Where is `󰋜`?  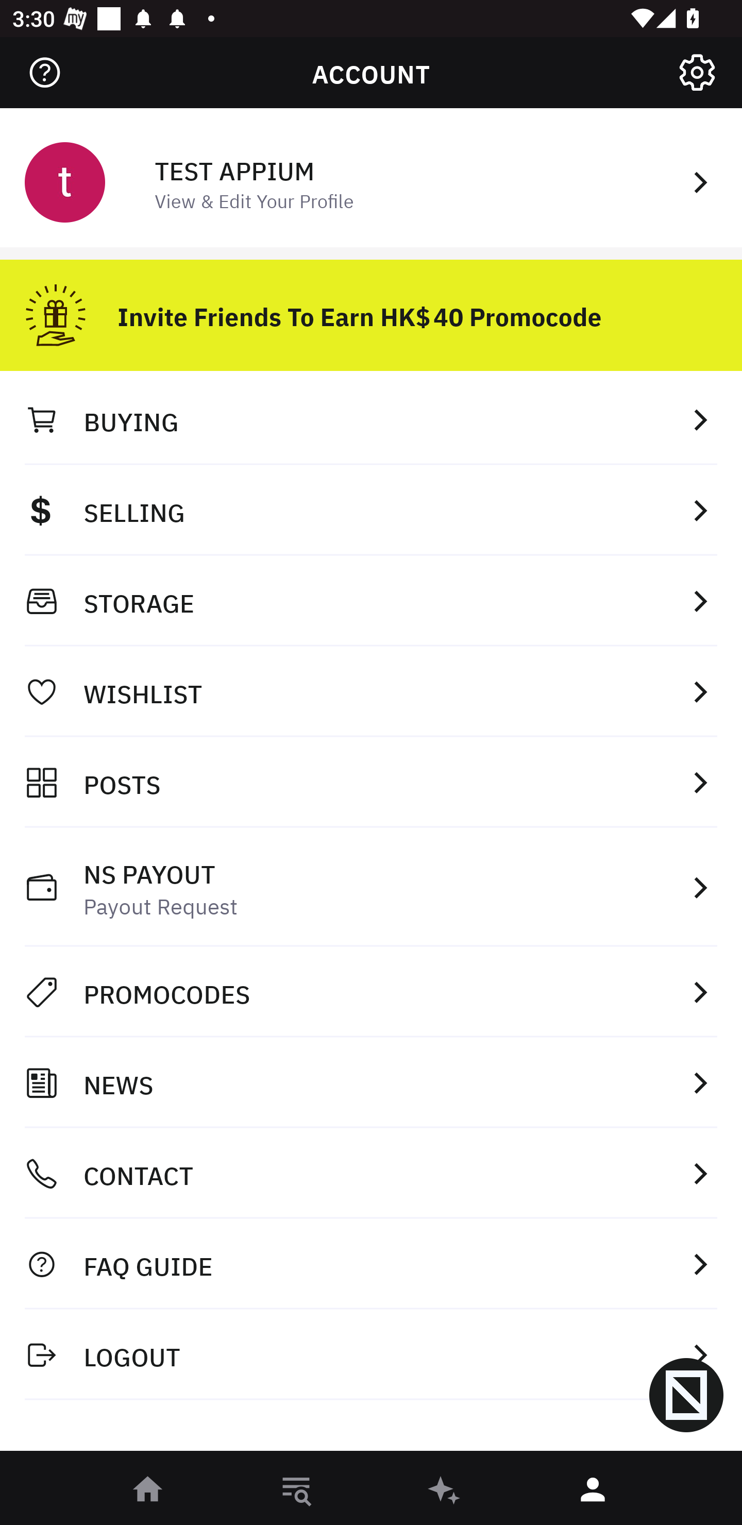
󰋜 is located at coordinates (148, 1490).